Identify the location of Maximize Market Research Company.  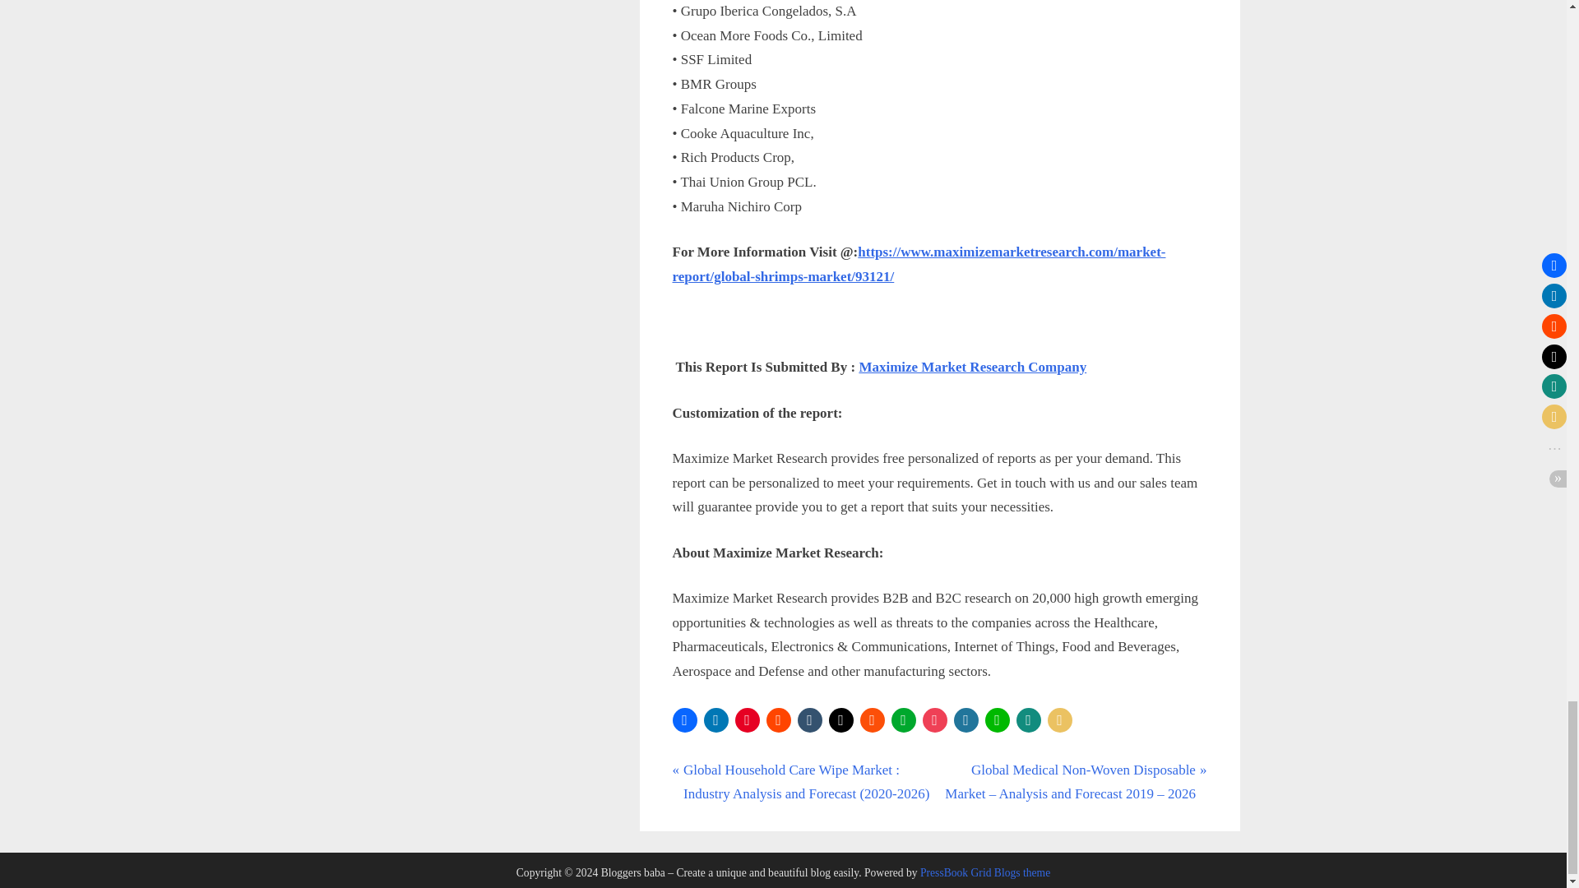
(972, 367).